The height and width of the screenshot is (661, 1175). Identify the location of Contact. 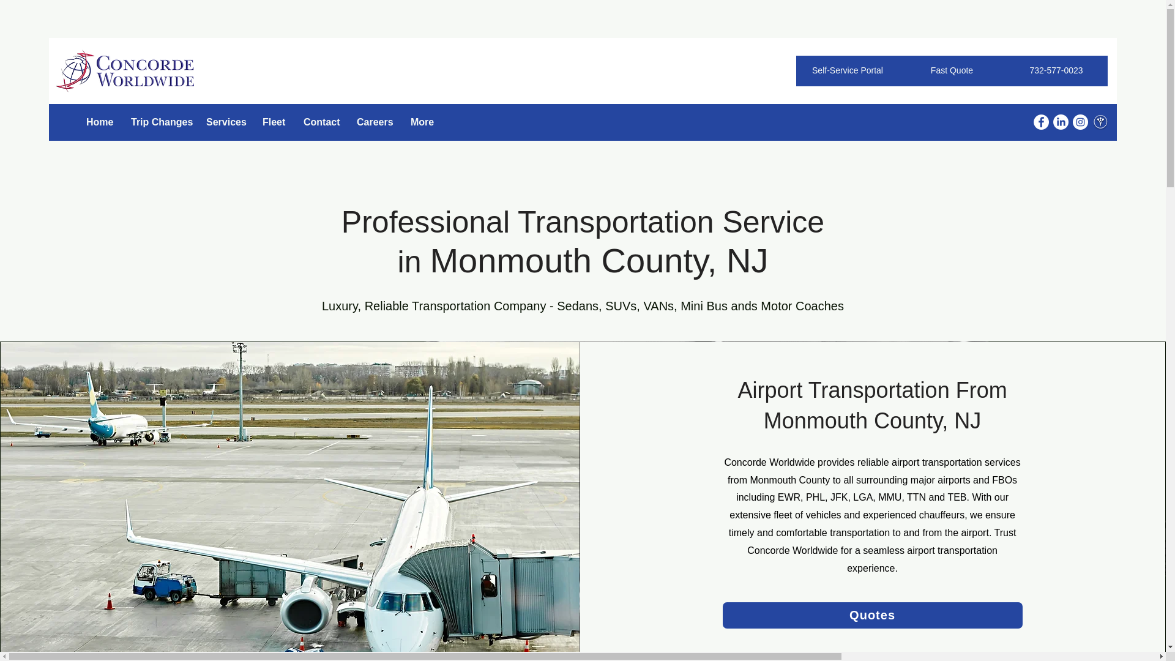
(321, 121).